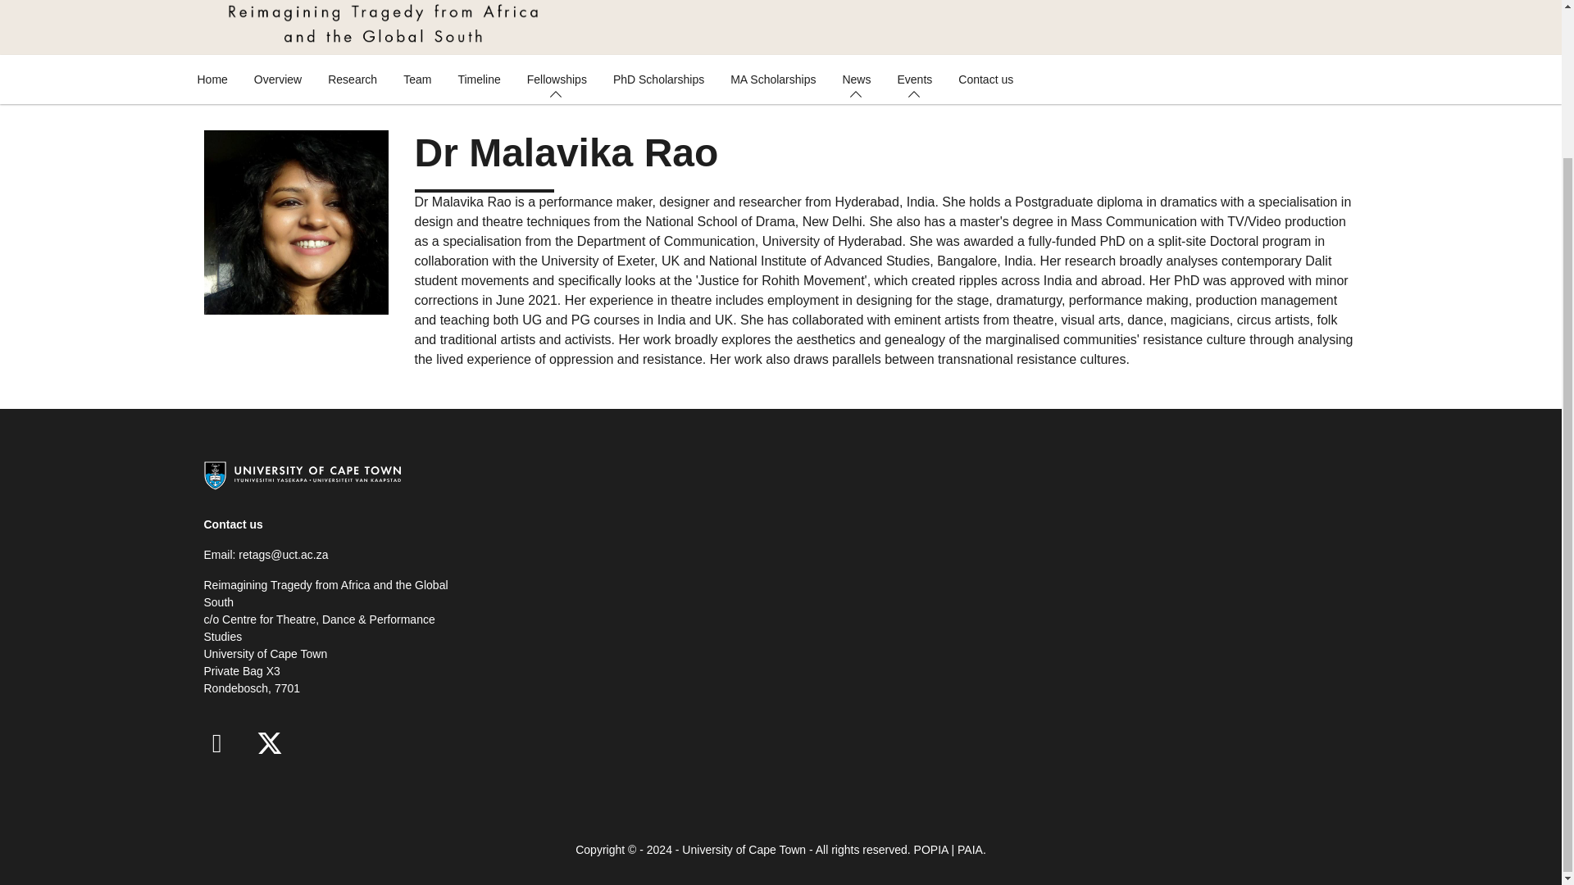 This screenshot has width=1574, height=885. What do you see at coordinates (212, 79) in the screenshot?
I see `Home` at bounding box center [212, 79].